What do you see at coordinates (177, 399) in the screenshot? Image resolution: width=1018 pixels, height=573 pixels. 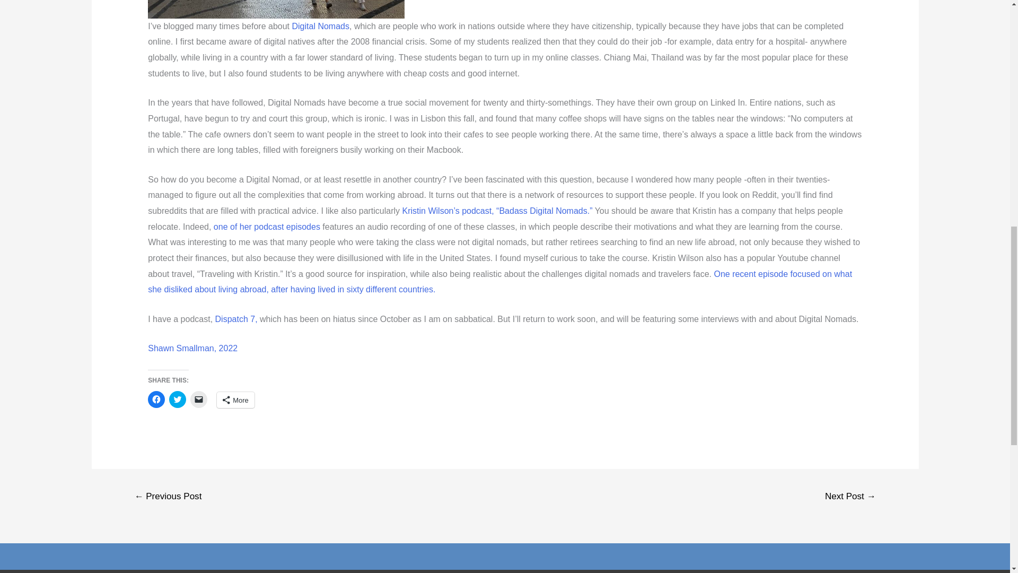 I see `Click to share on Twitter` at bounding box center [177, 399].